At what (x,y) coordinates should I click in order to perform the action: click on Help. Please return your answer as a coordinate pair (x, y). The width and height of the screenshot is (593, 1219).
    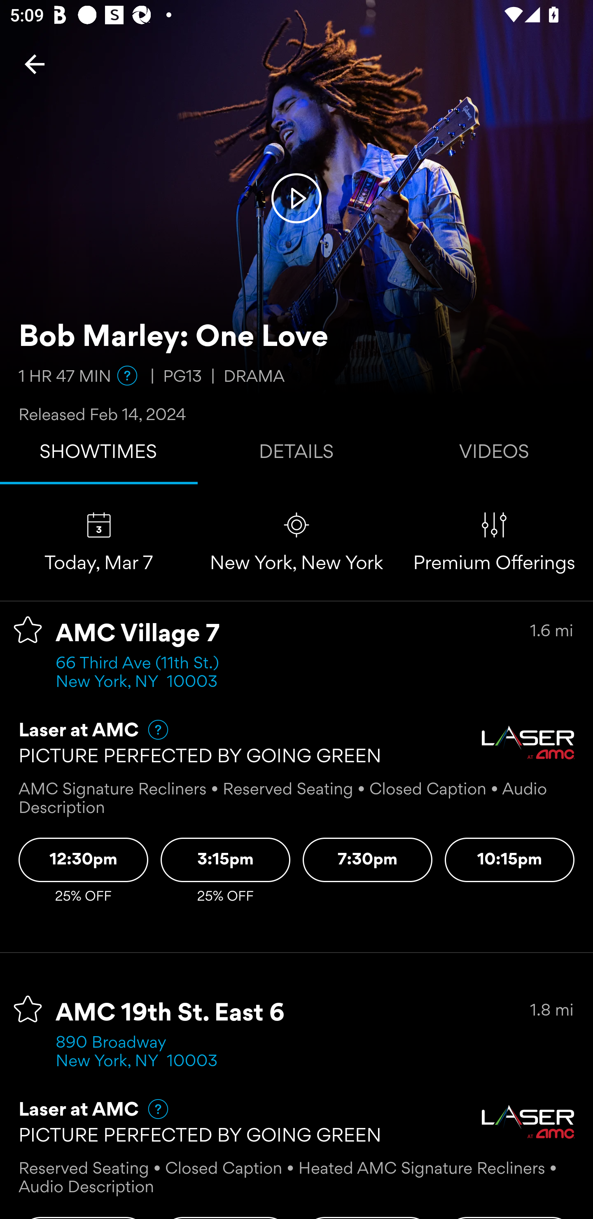
    Looking at the image, I should click on (152, 730).